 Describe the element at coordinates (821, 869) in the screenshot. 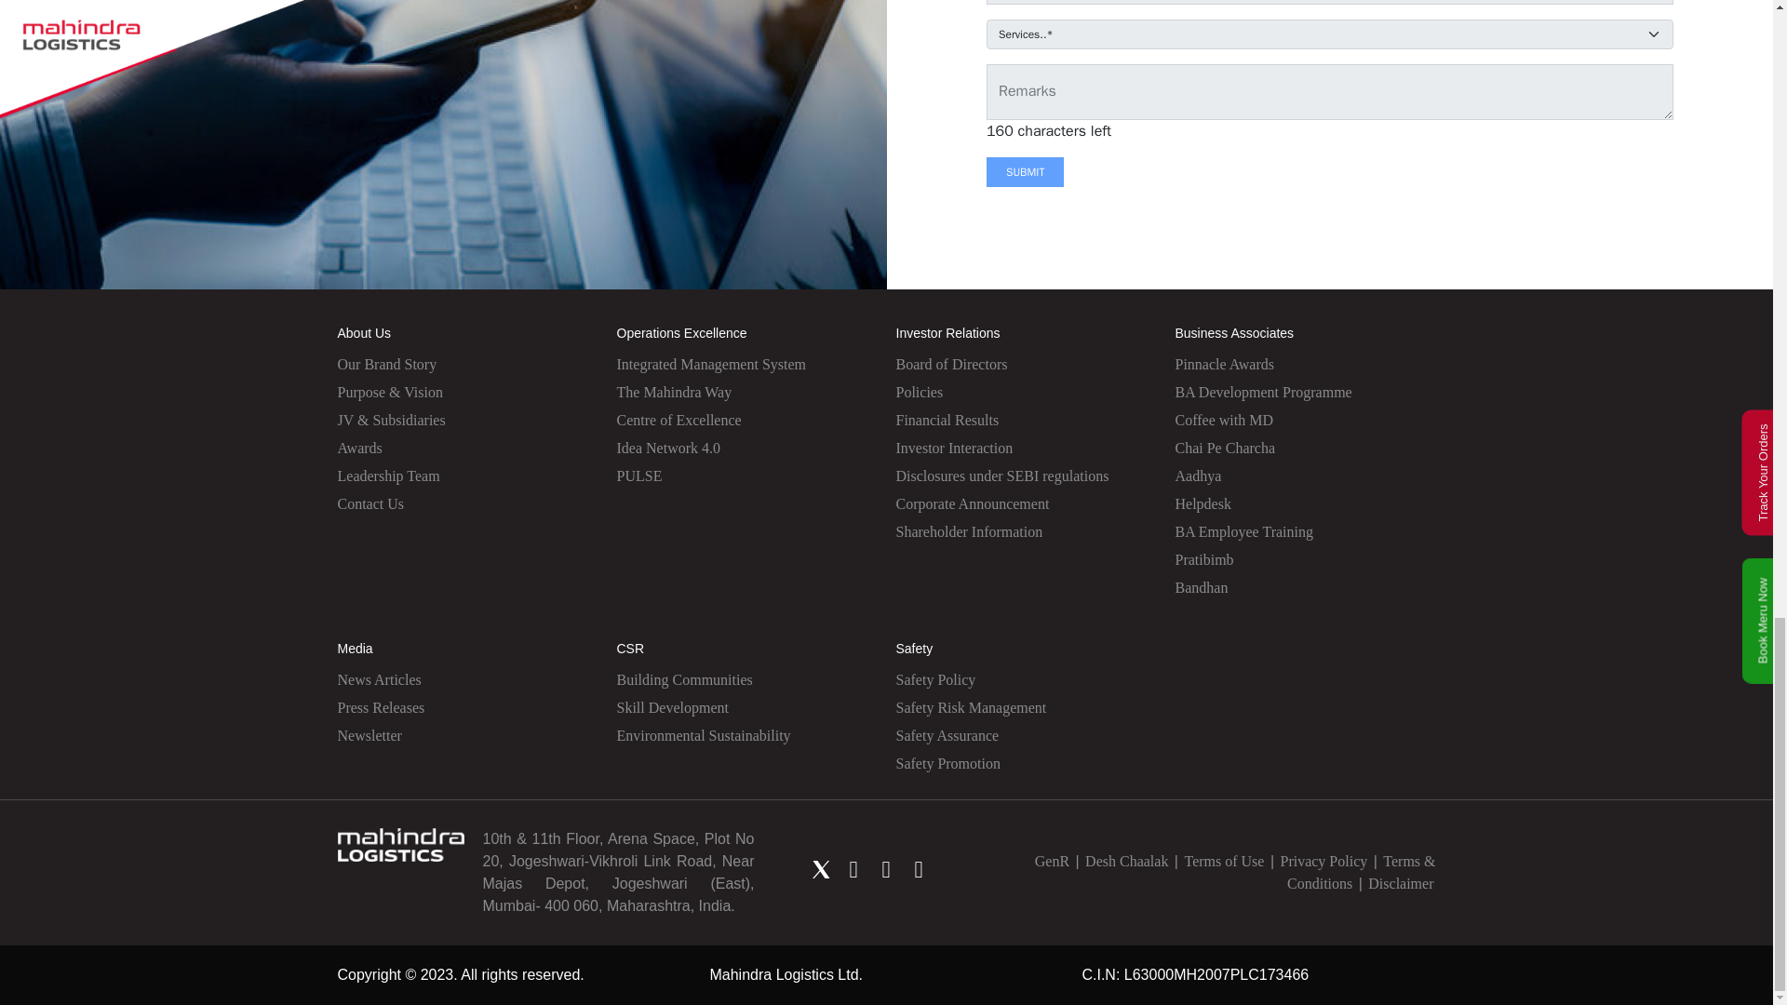

I see `Twitter` at that location.